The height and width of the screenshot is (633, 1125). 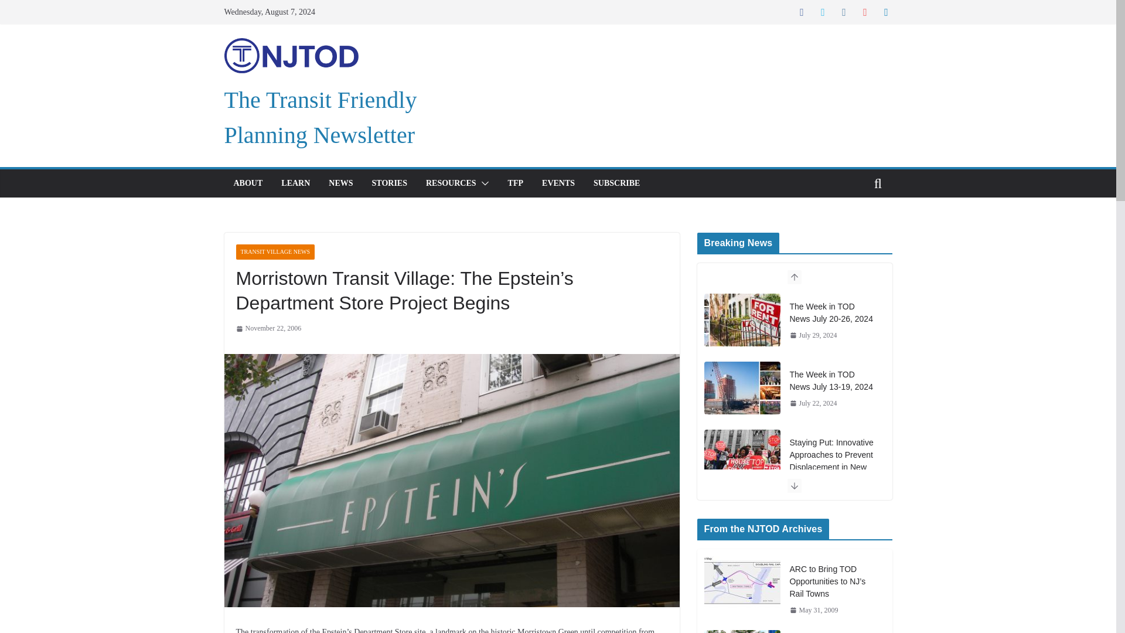 What do you see at coordinates (813, 403) in the screenshot?
I see `July 22, 2024` at bounding box center [813, 403].